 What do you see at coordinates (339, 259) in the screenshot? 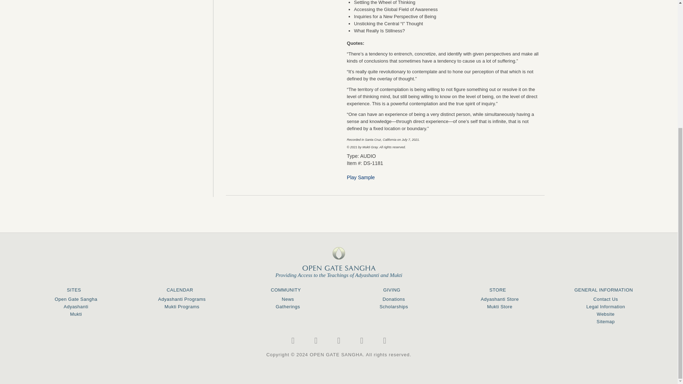
I see `open gate sangha` at bounding box center [339, 259].